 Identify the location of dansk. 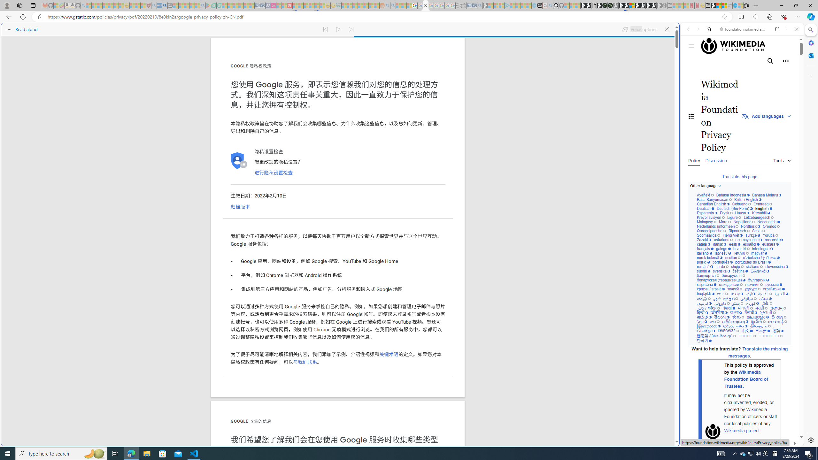
(719, 244).